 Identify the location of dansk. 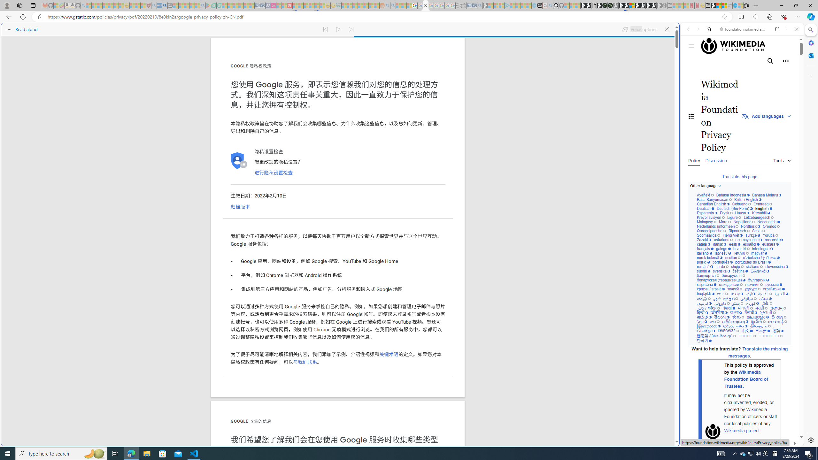
(719, 244).